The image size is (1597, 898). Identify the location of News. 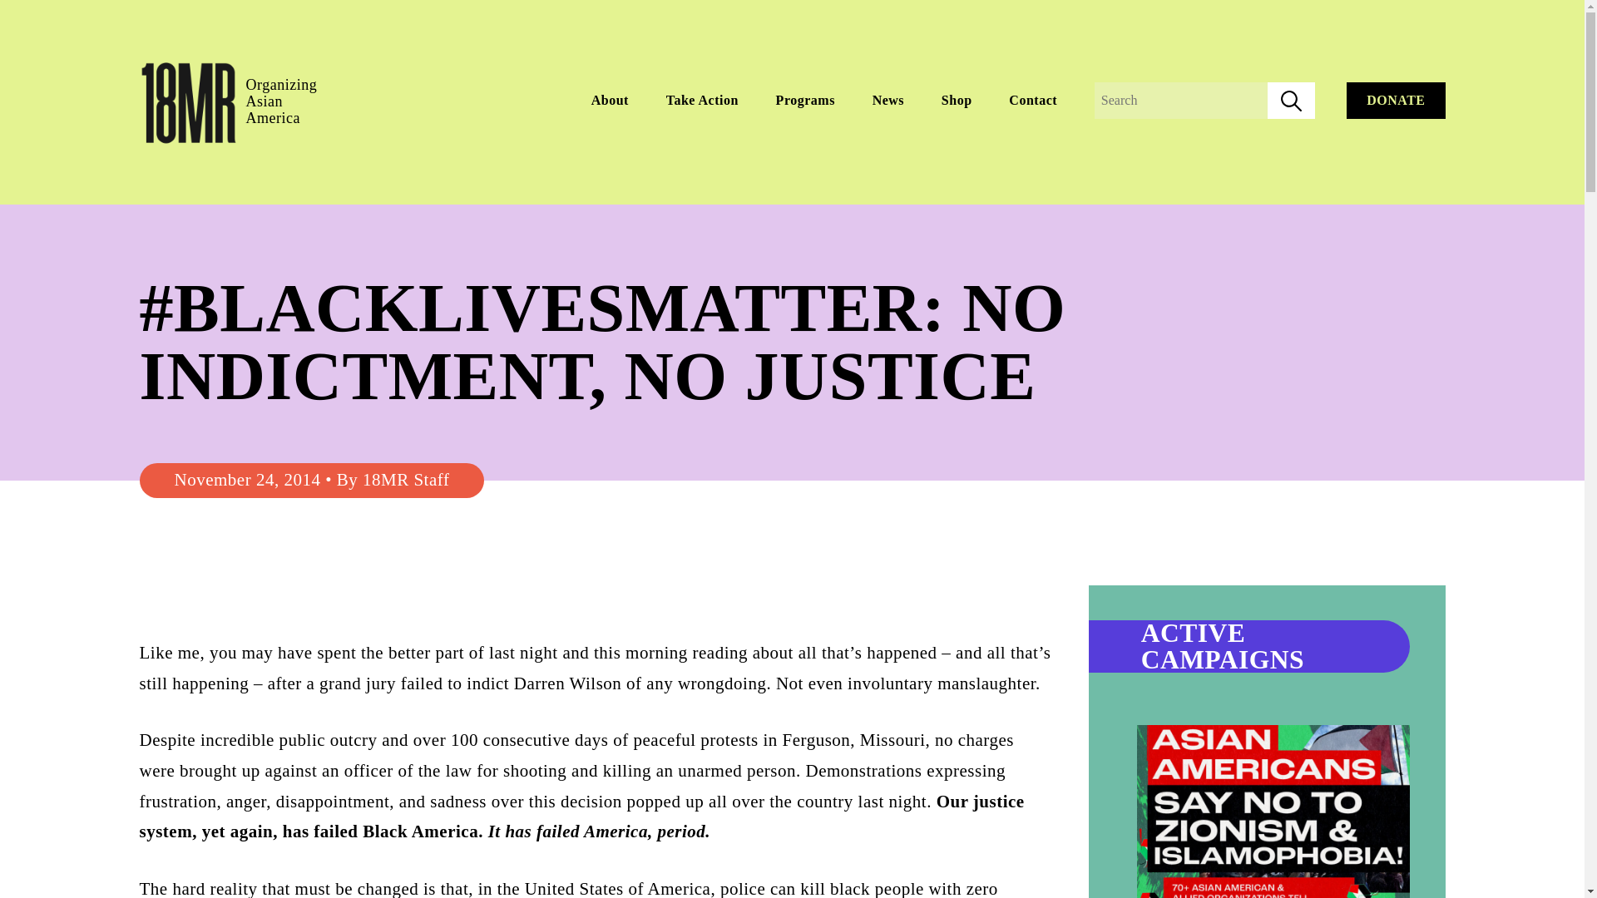
(887, 100).